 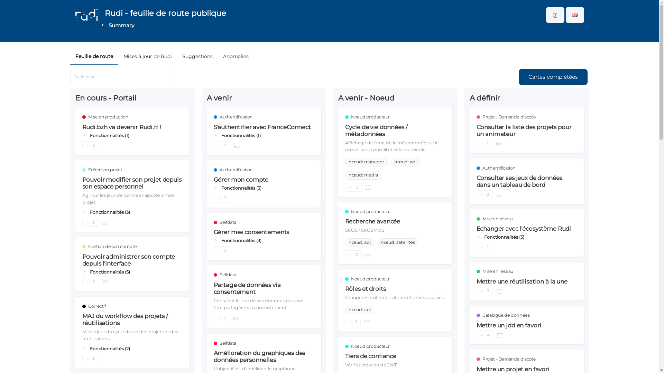 What do you see at coordinates (90, 222) in the screenshot?
I see `1` at bounding box center [90, 222].